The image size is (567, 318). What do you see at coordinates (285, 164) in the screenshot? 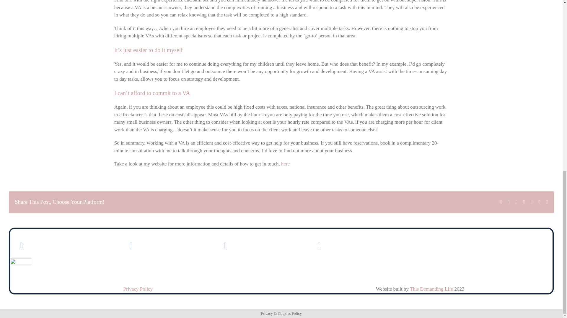
I see `here` at bounding box center [285, 164].